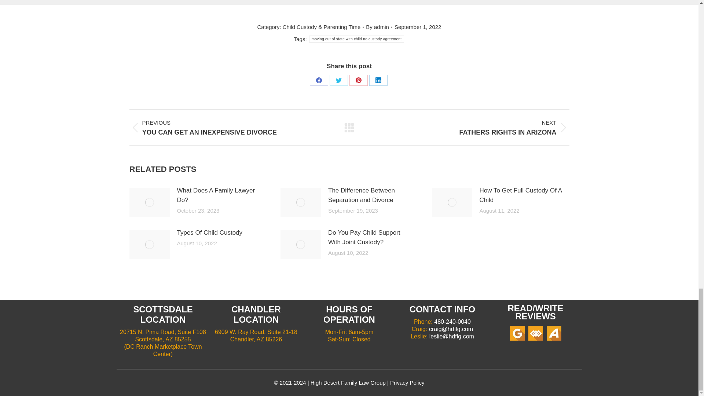 The width and height of the screenshot is (704, 396). I want to click on View all posts by admin, so click(379, 27).